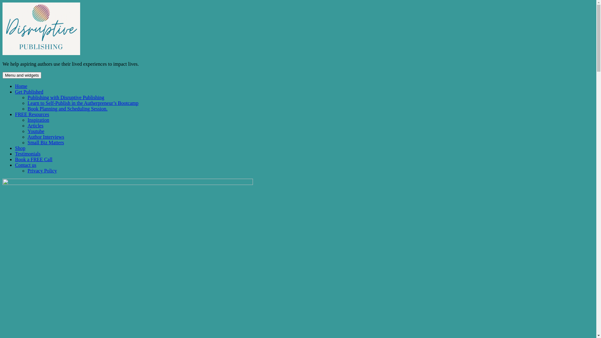  I want to click on Shop, so click(20, 148).